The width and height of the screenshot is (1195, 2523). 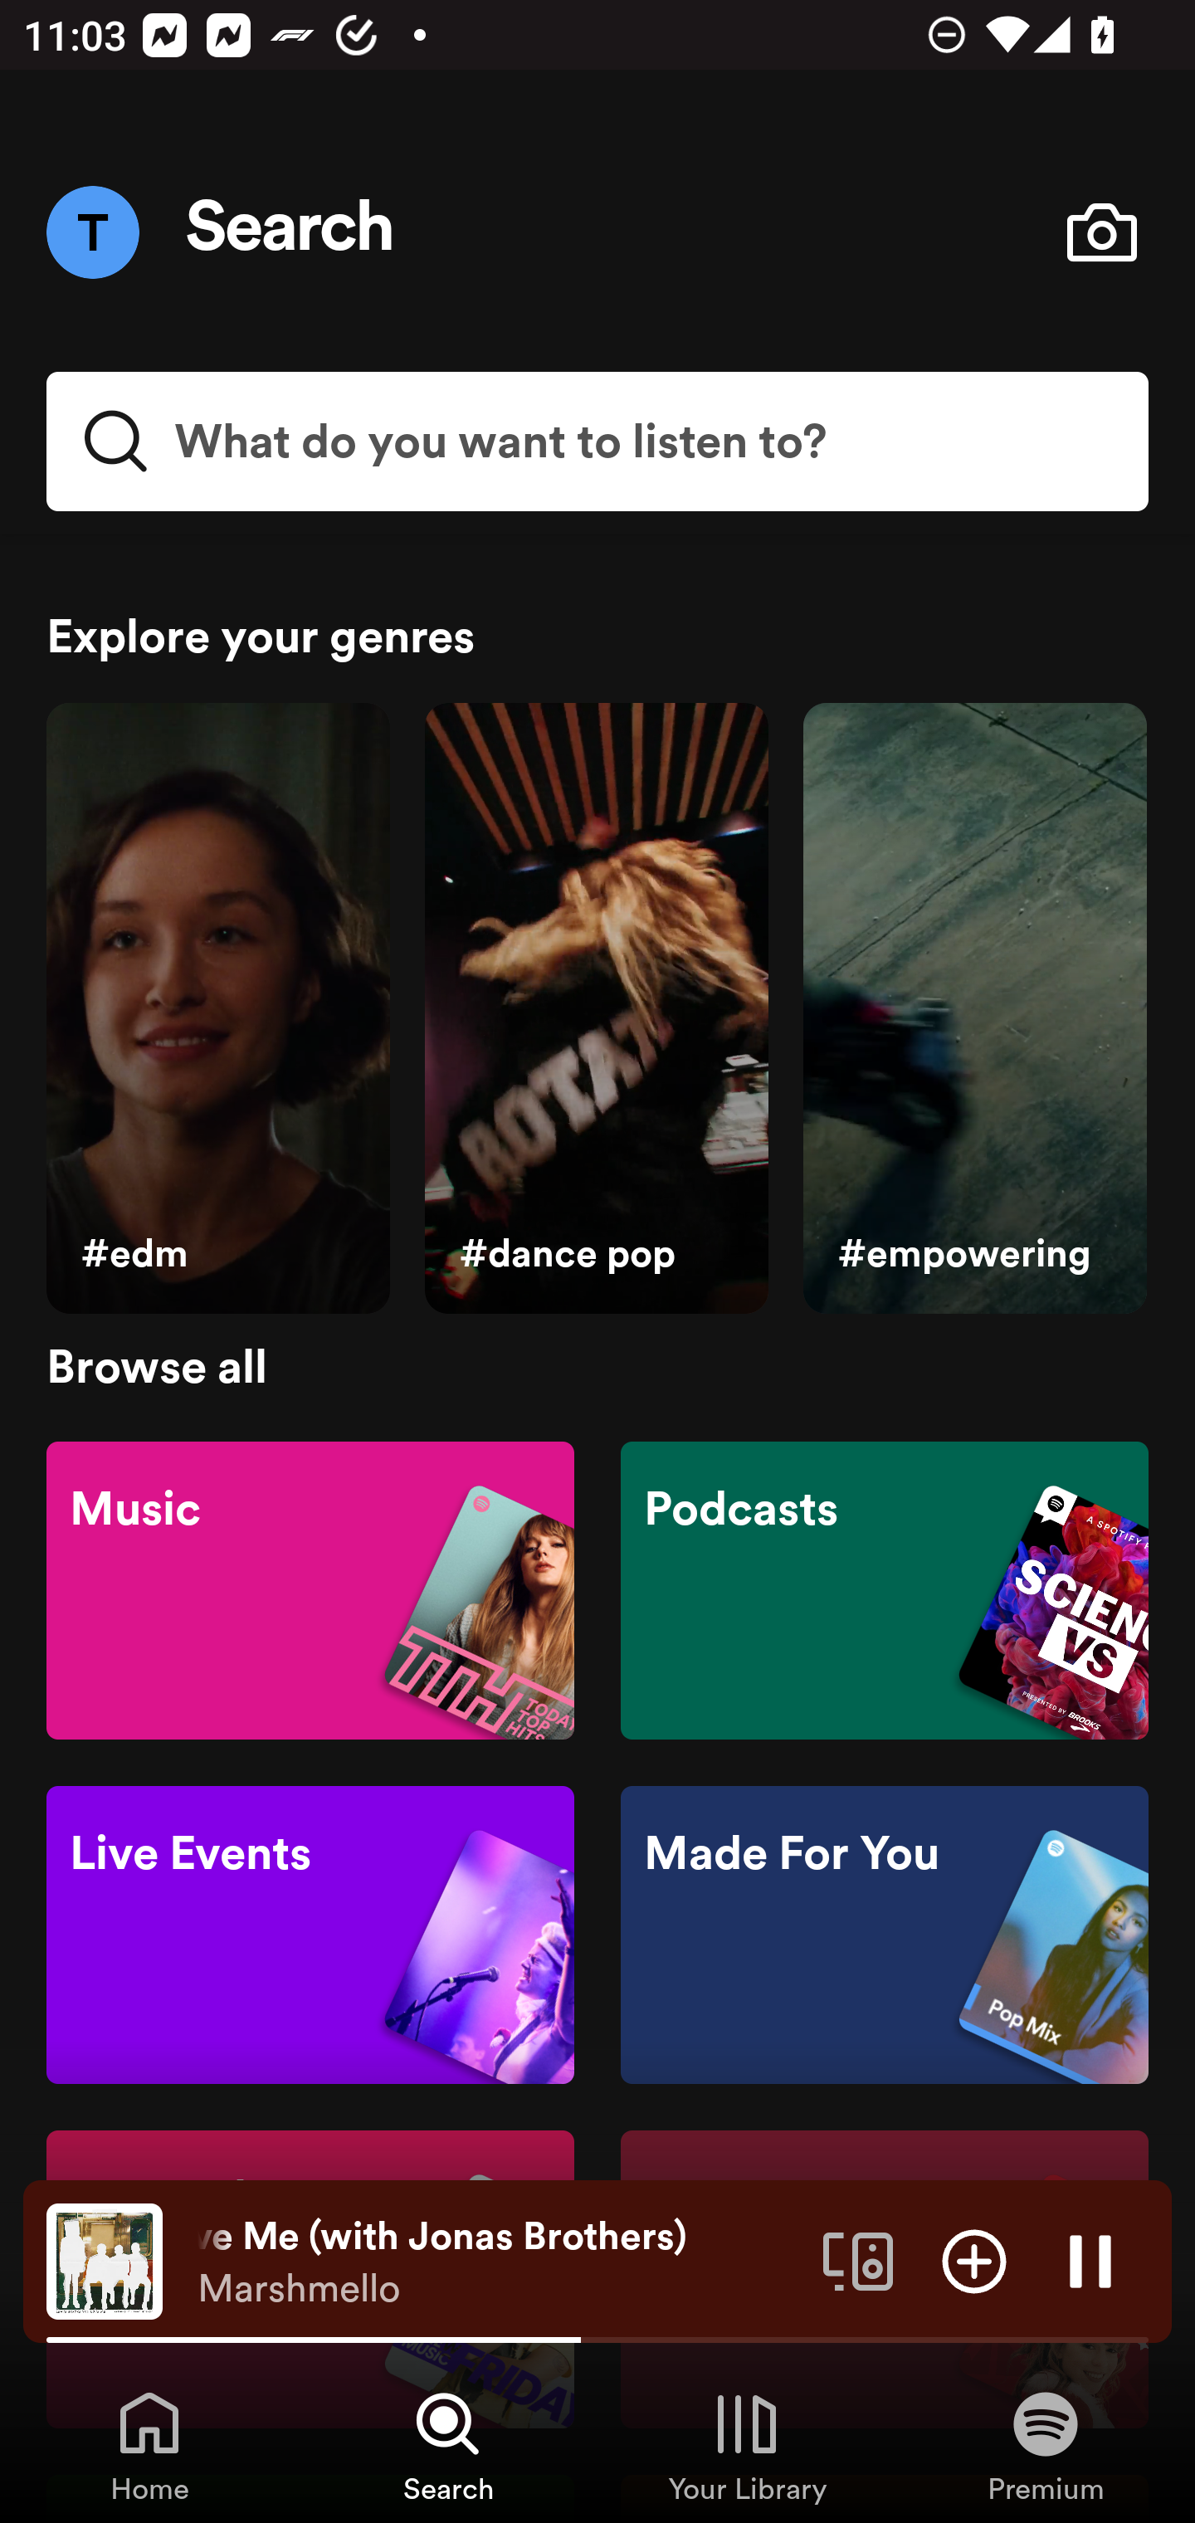 What do you see at coordinates (974, 2260) in the screenshot?
I see `Add item` at bounding box center [974, 2260].